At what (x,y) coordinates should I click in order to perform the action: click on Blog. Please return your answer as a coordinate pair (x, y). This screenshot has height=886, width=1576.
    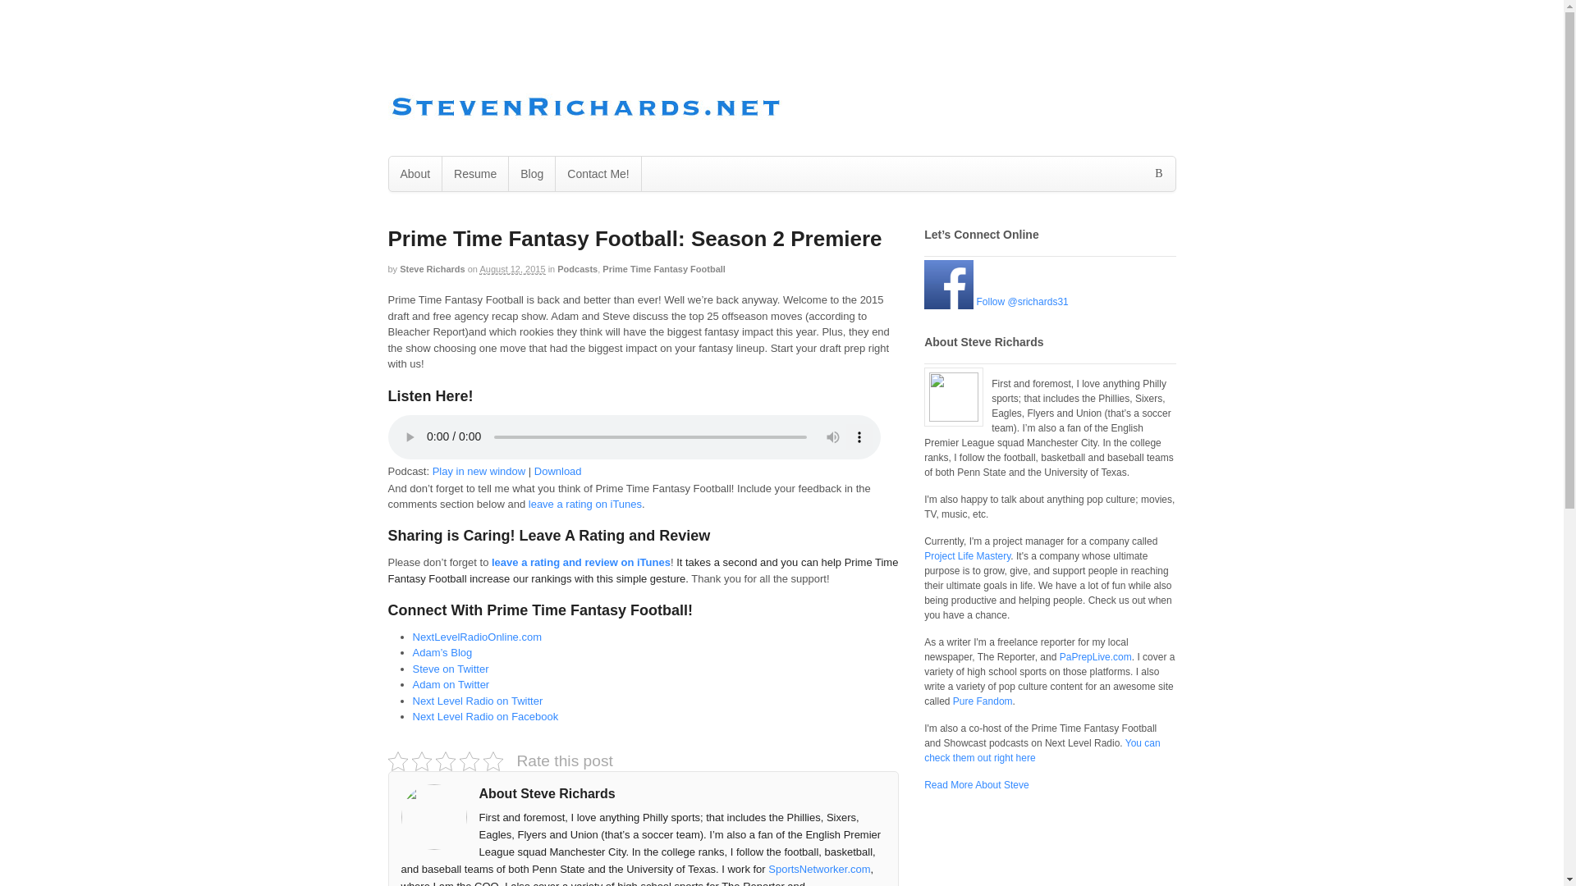
    Looking at the image, I should click on (532, 174).